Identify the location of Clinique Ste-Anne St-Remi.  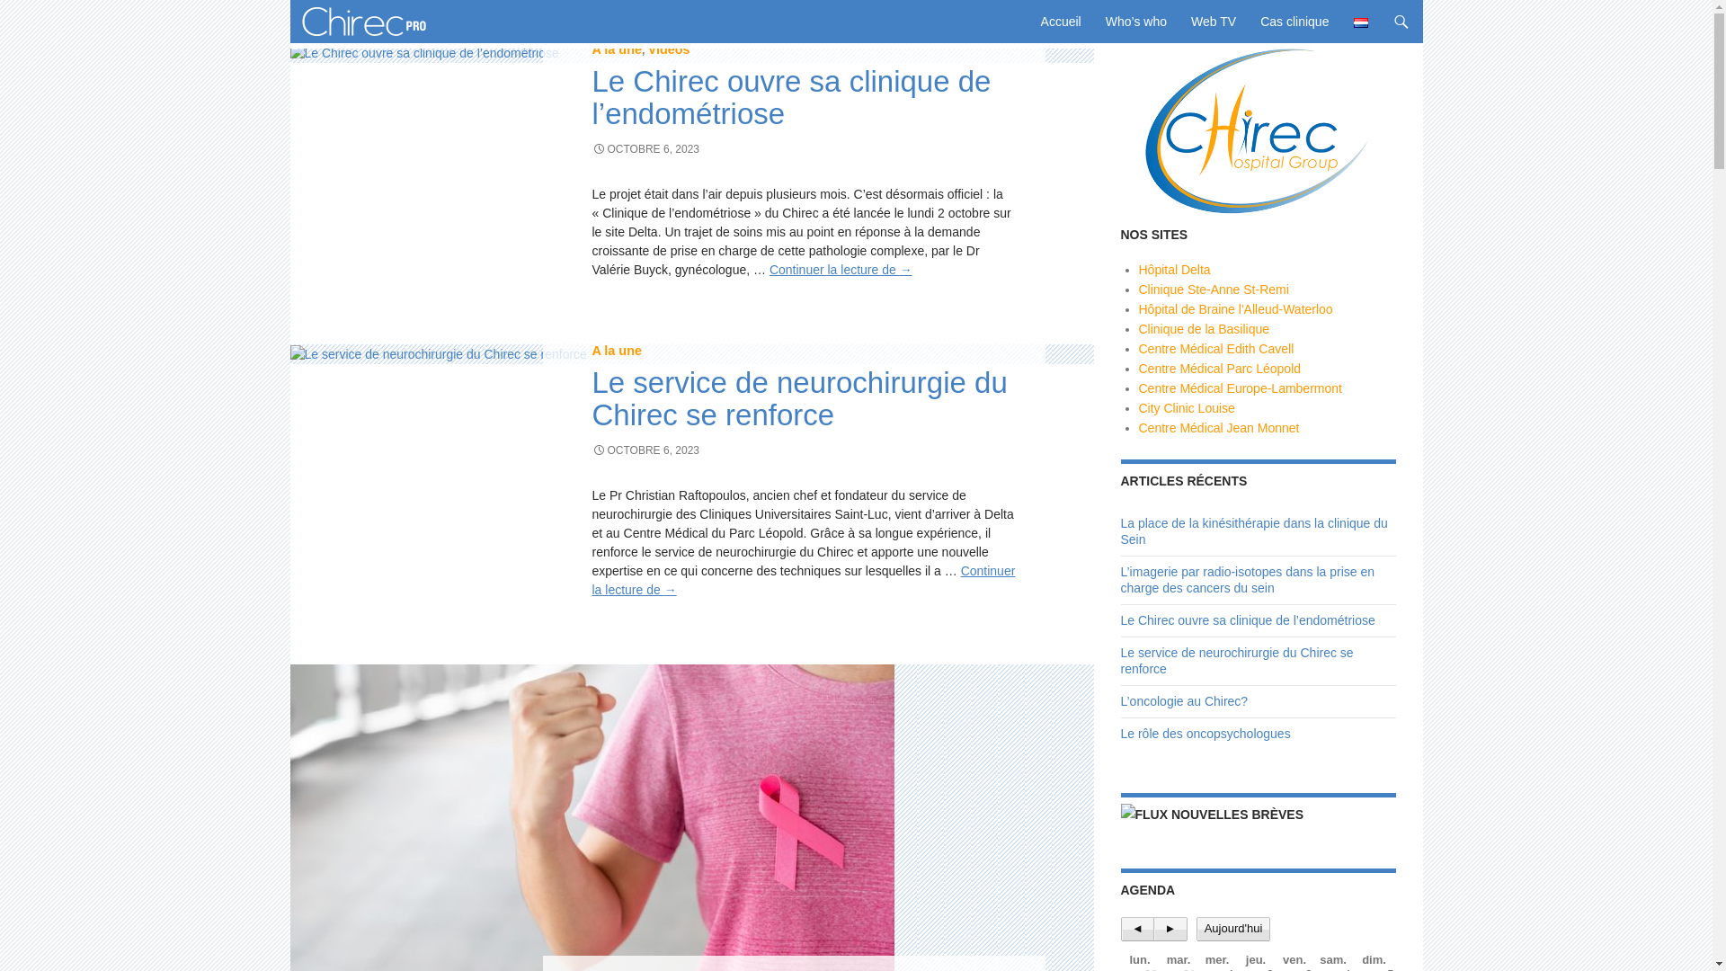
(1214, 290).